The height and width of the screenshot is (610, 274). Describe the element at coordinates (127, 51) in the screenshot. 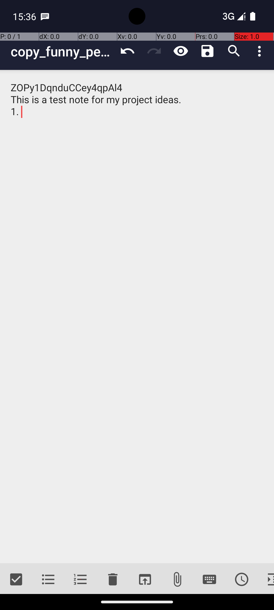

I see `Undo` at that location.